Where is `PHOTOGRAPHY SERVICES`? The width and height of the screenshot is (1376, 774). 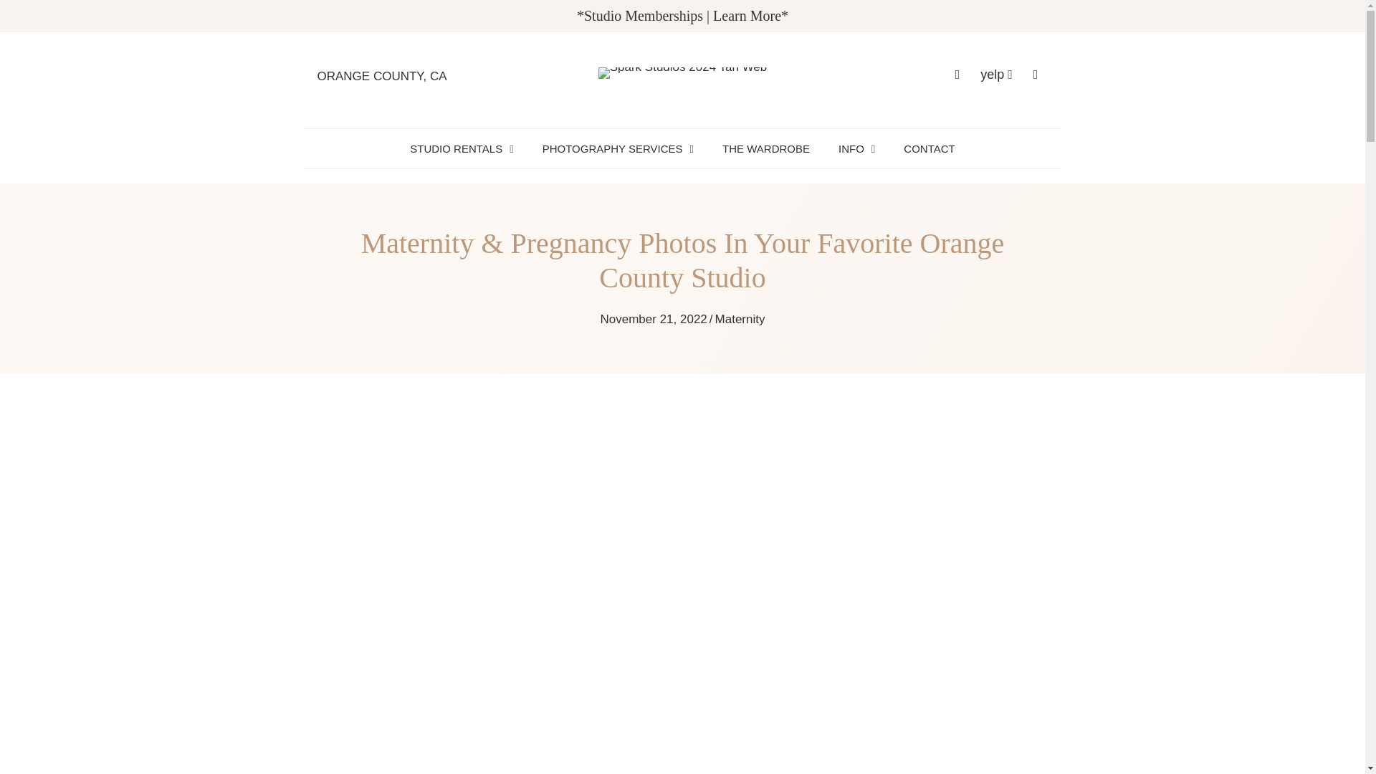 PHOTOGRAPHY SERVICES is located at coordinates (618, 148).